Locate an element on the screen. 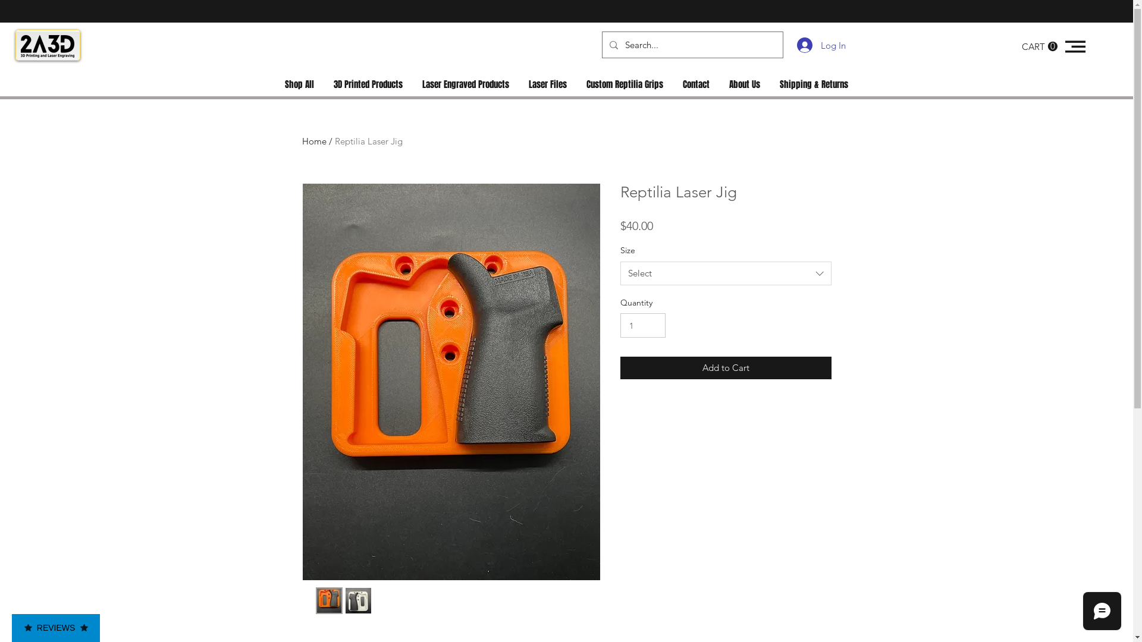 This screenshot has width=1142, height=642. Laser Files is located at coordinates (547, 84).